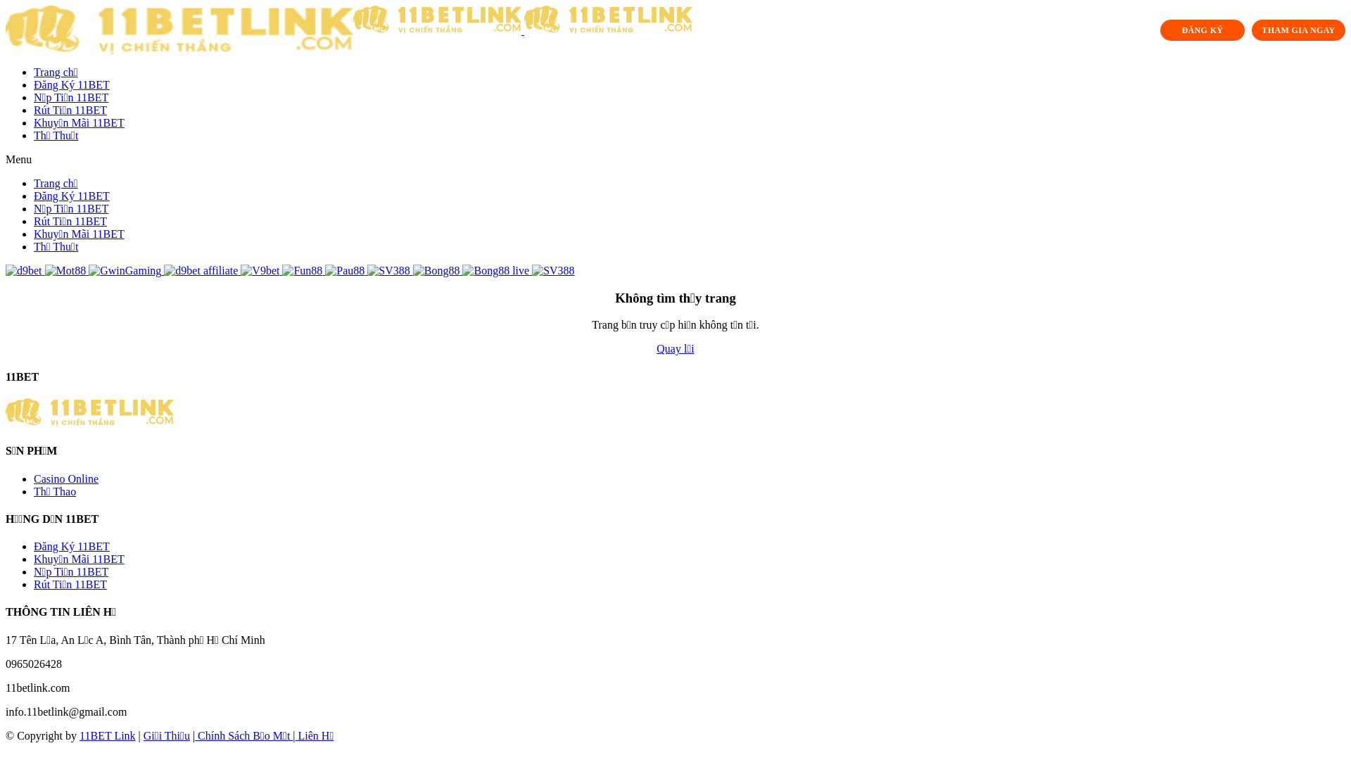  What do you see at coordinates (203, 270) in the screenshot?
I see `d9bet affiliate` at bounding box center [203, 270].